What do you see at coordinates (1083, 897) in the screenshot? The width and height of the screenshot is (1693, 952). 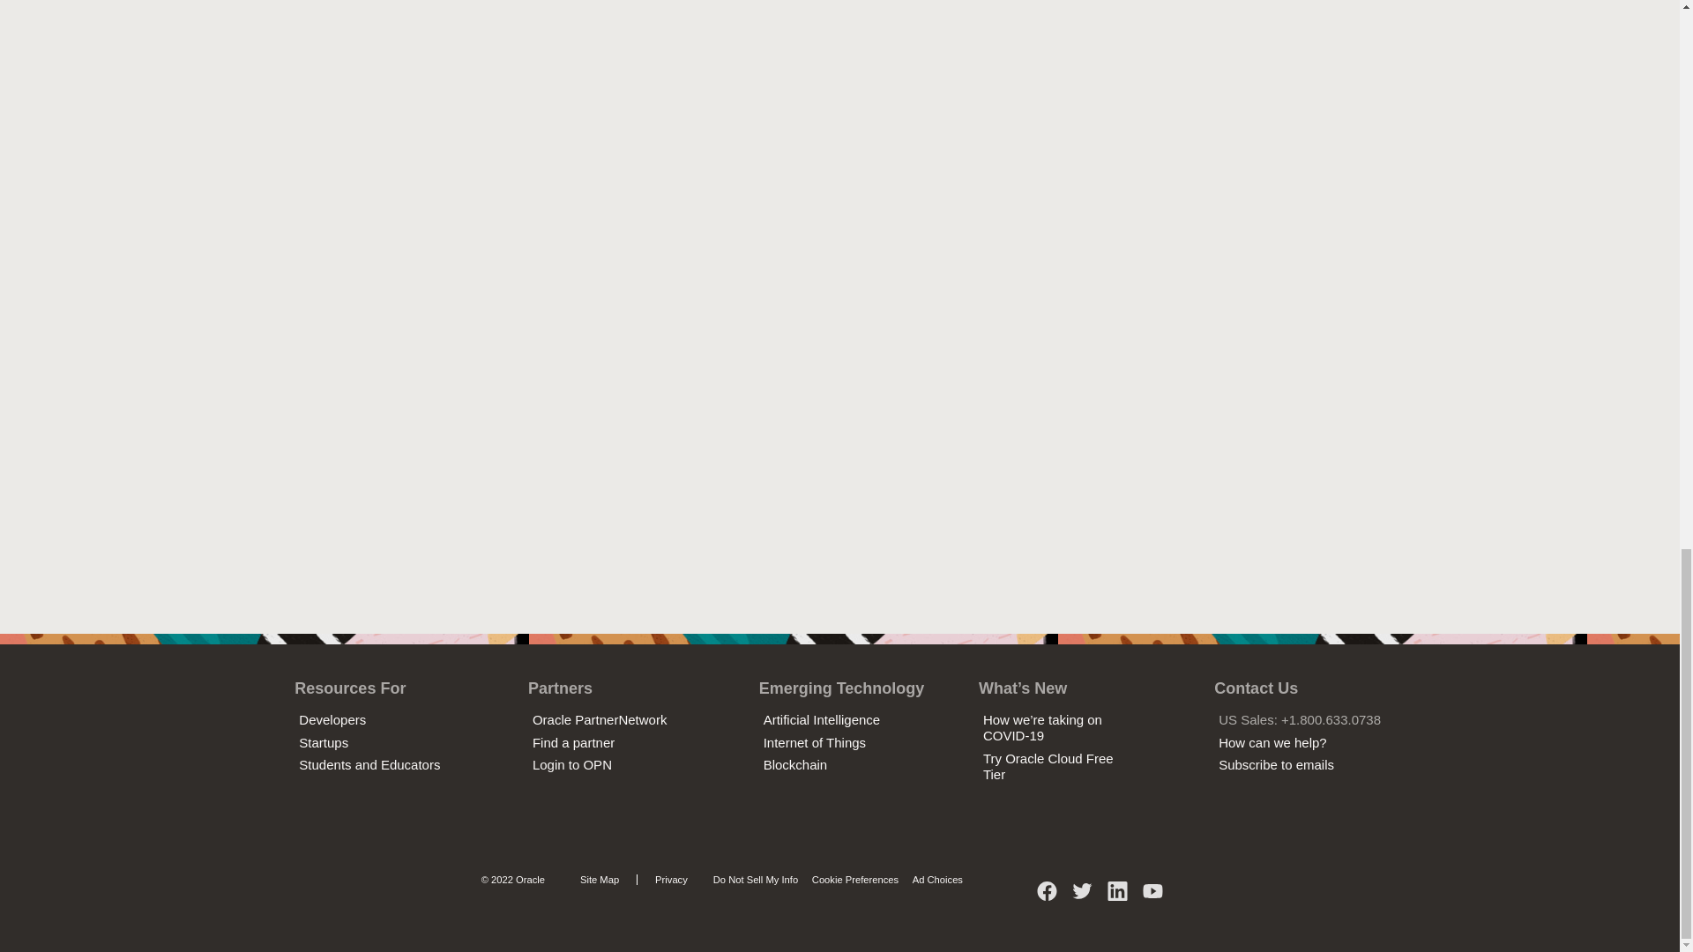 I see `Follow Oracle on Twitter` at bounding box center [1083, 897].